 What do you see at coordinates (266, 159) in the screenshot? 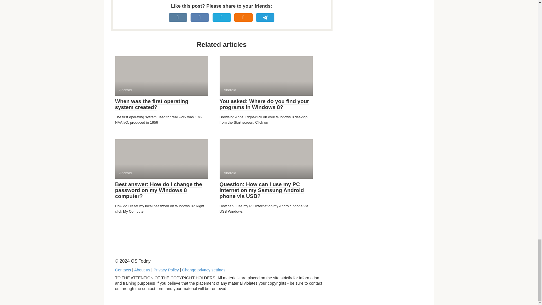
I see `Android` at bounding box center [266, 159].